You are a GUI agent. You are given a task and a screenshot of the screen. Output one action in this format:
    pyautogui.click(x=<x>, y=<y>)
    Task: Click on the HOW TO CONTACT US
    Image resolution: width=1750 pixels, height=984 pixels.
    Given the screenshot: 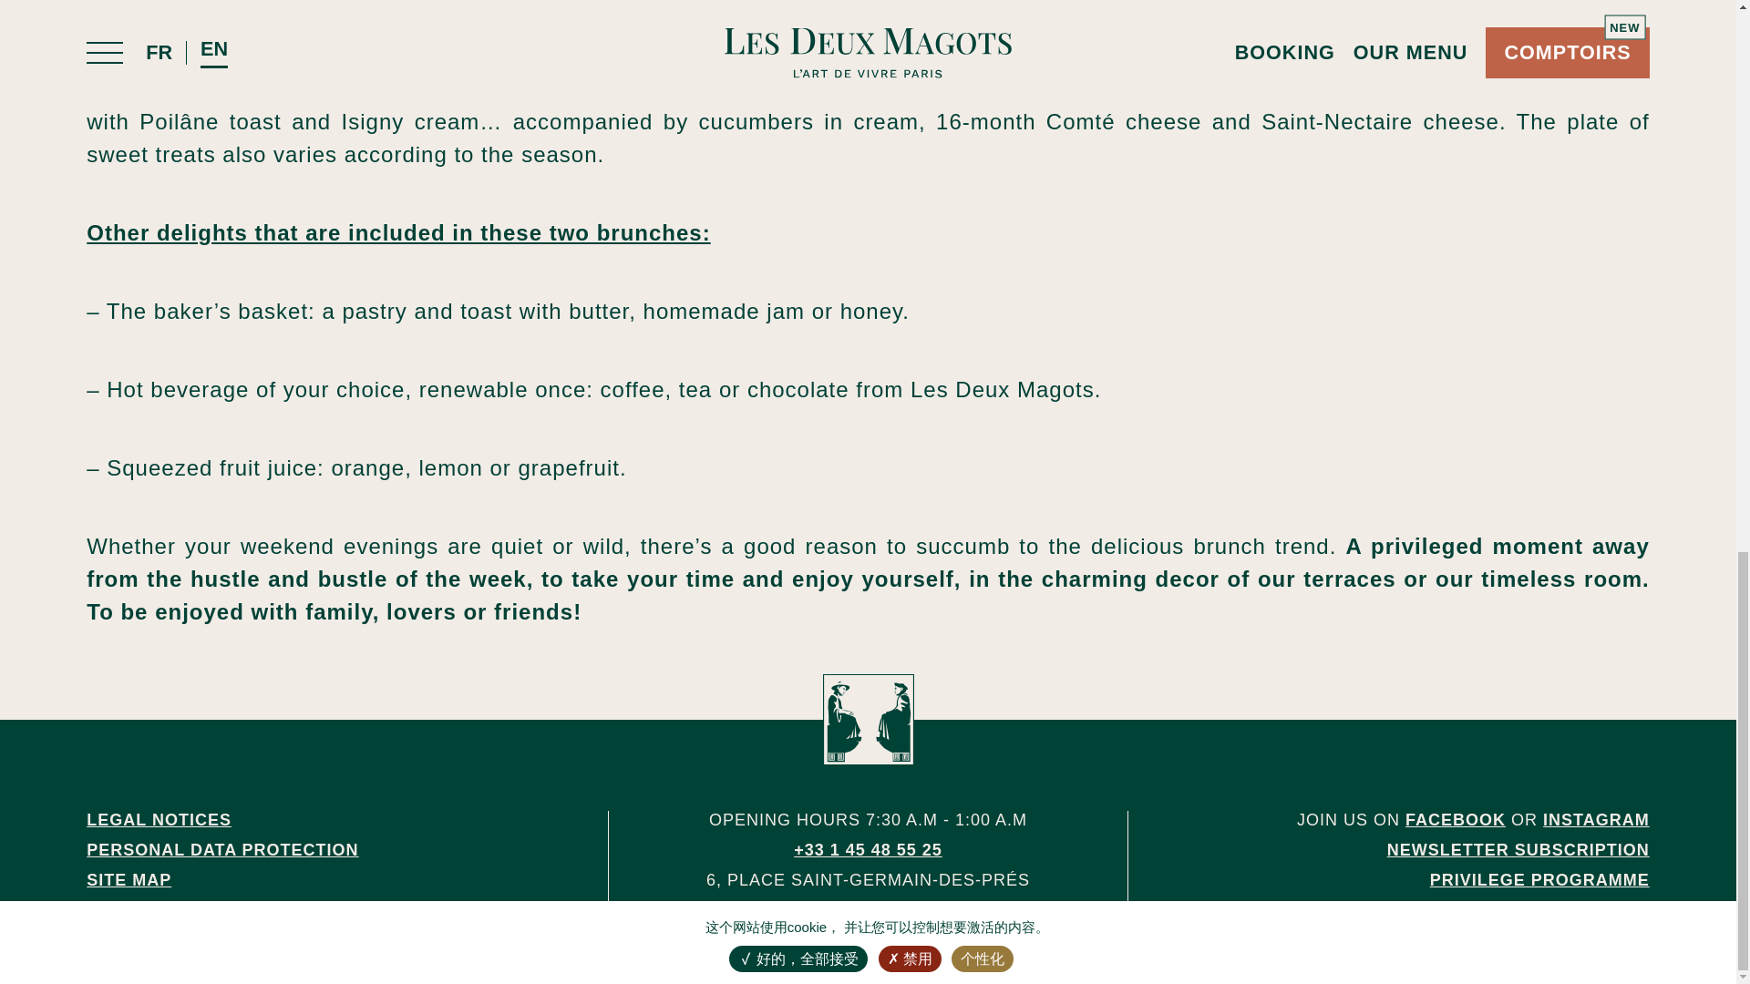 What is the action you would take?
    pyautogui.click(x=1551, y=909)
    